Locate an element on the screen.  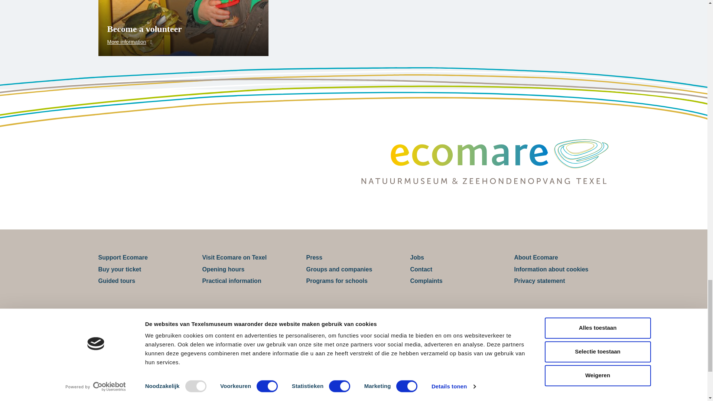
TGK is located at coordinates (393, 338).